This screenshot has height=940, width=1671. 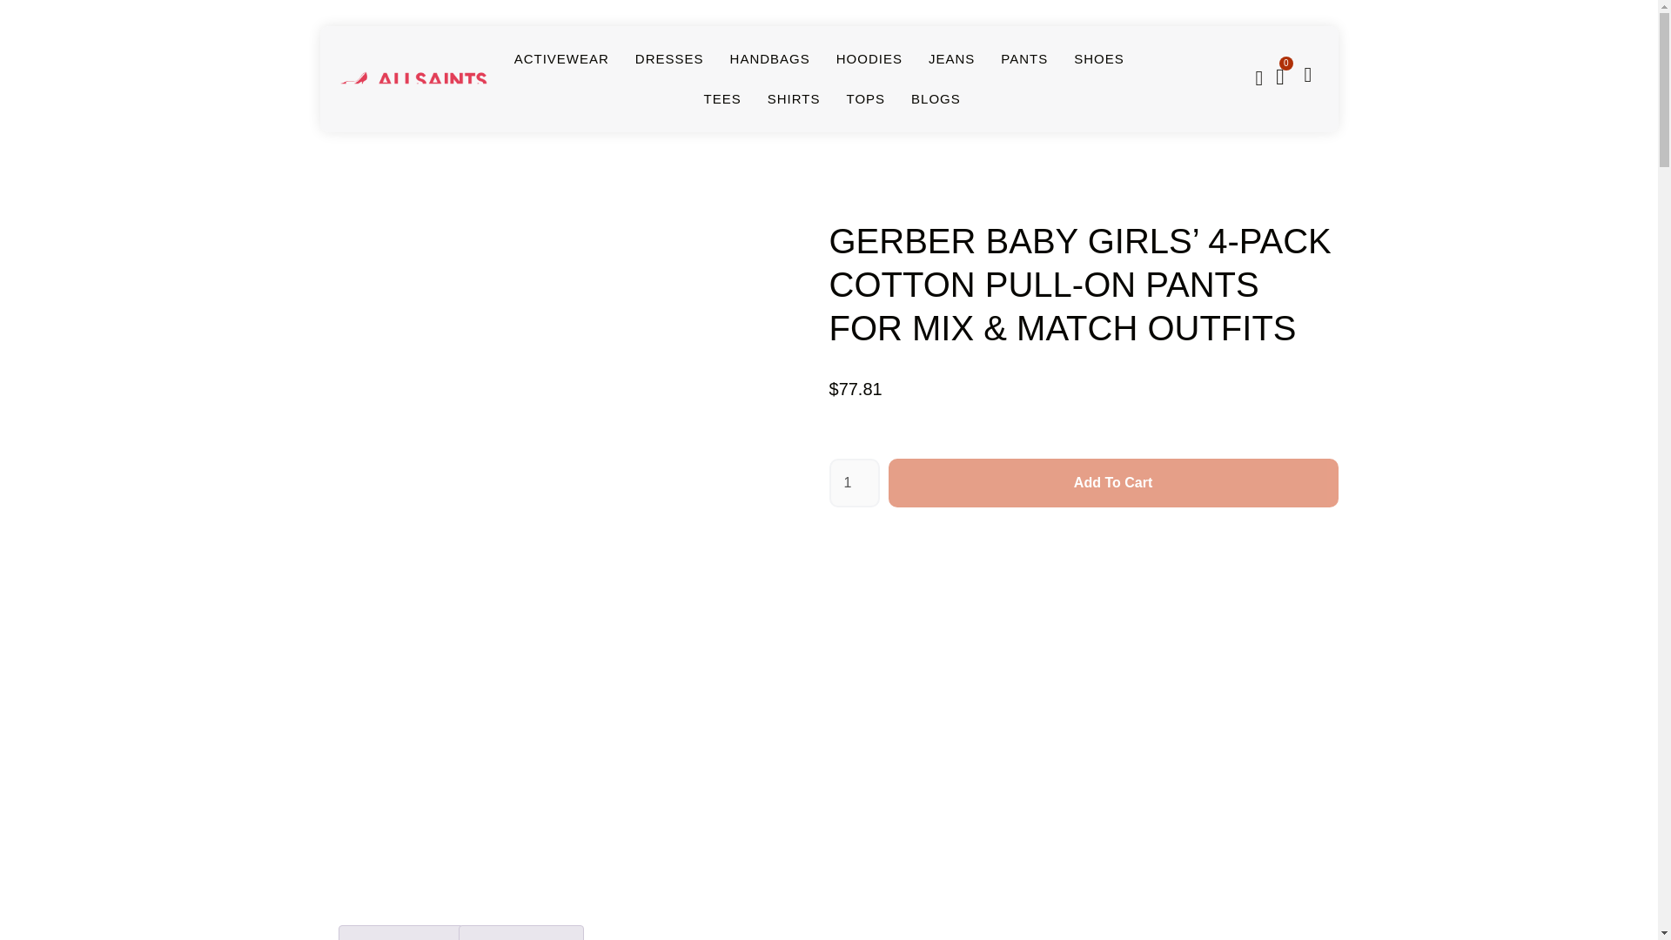 I want to click on JEANS, so click(x=951, y=59).